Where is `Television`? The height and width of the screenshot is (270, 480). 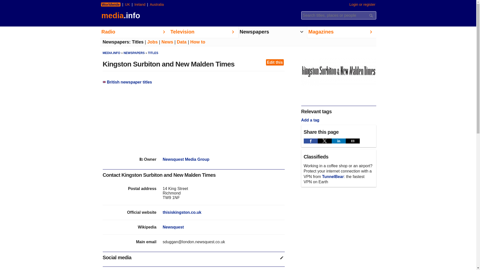
Television is located at coordinates (203, 32).